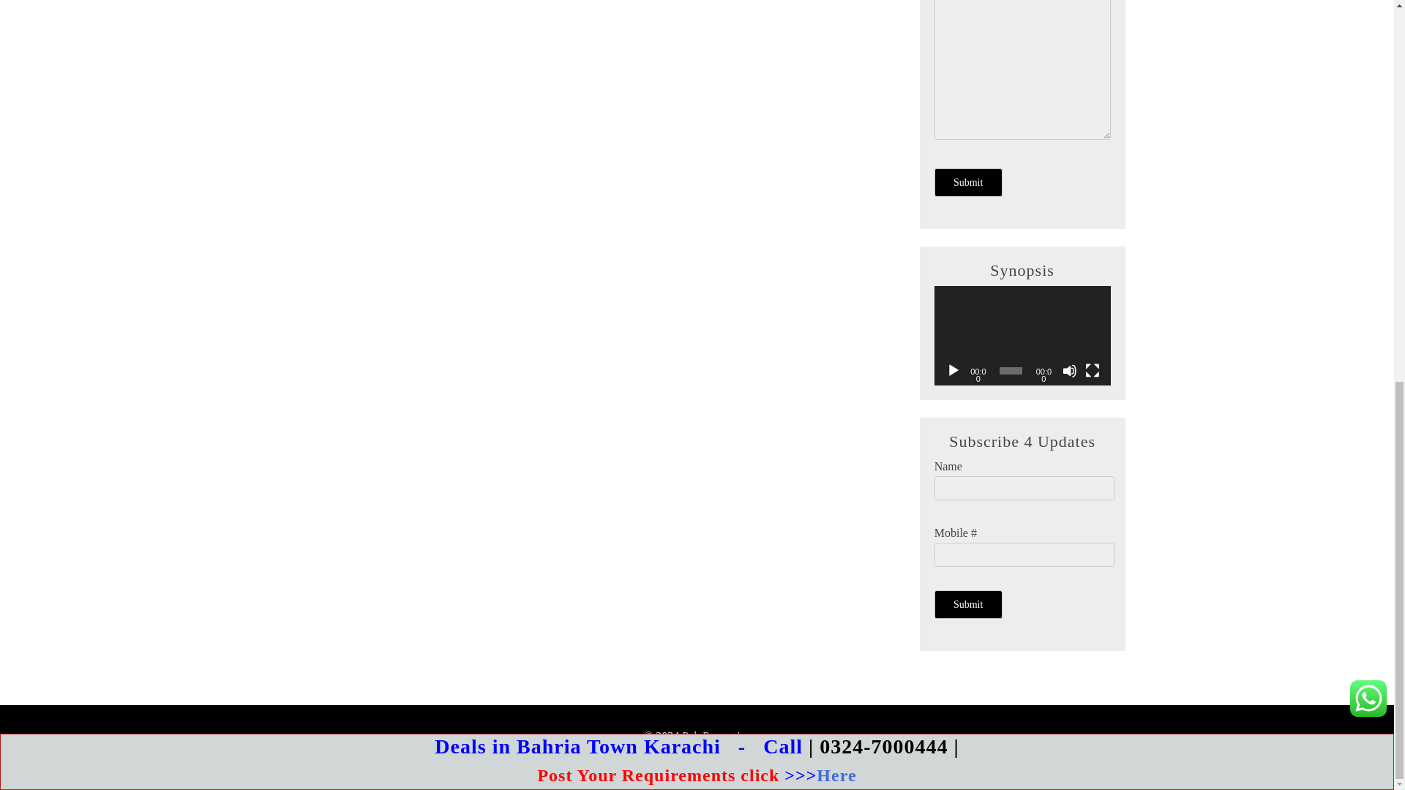  Describe the element at coordinates (968, 181) in the screenshot. I see `Submit` at that location.